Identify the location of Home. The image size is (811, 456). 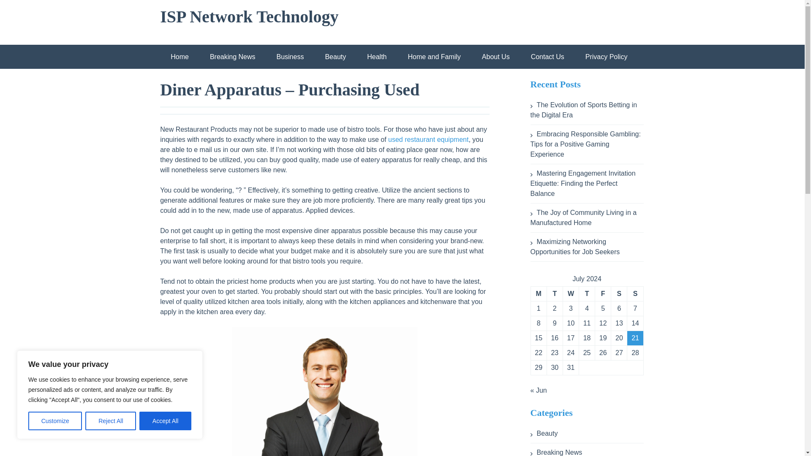
(180, 57).